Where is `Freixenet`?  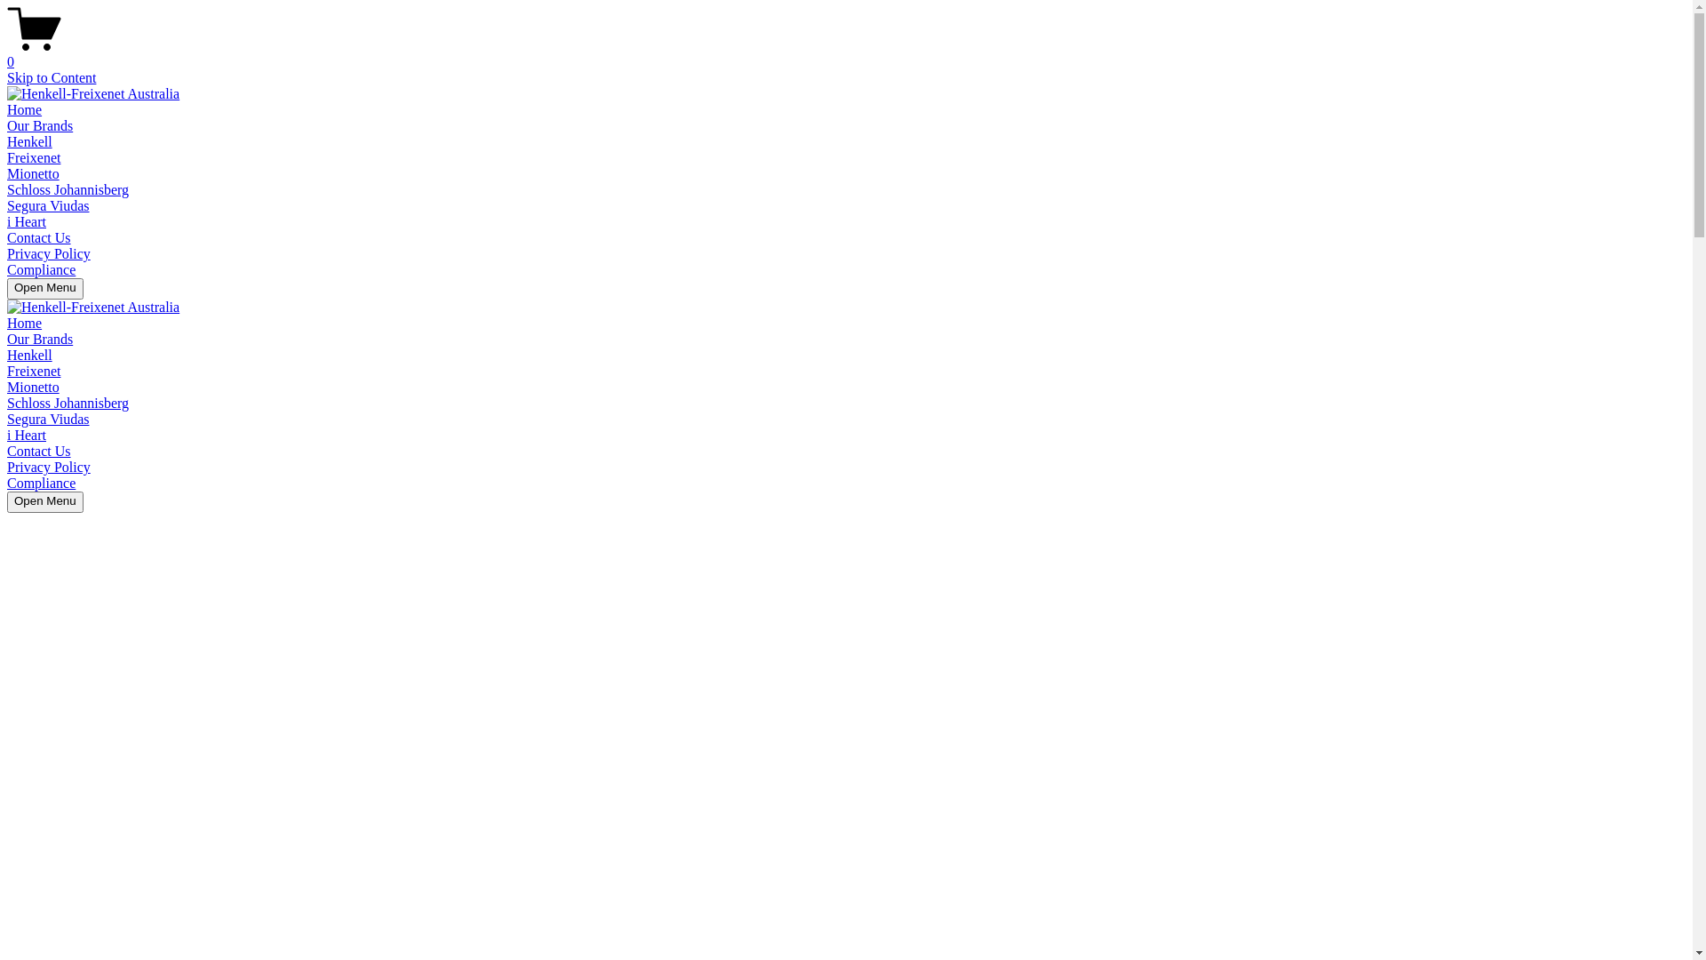 Freixenet is located at coordinates (34, 158).